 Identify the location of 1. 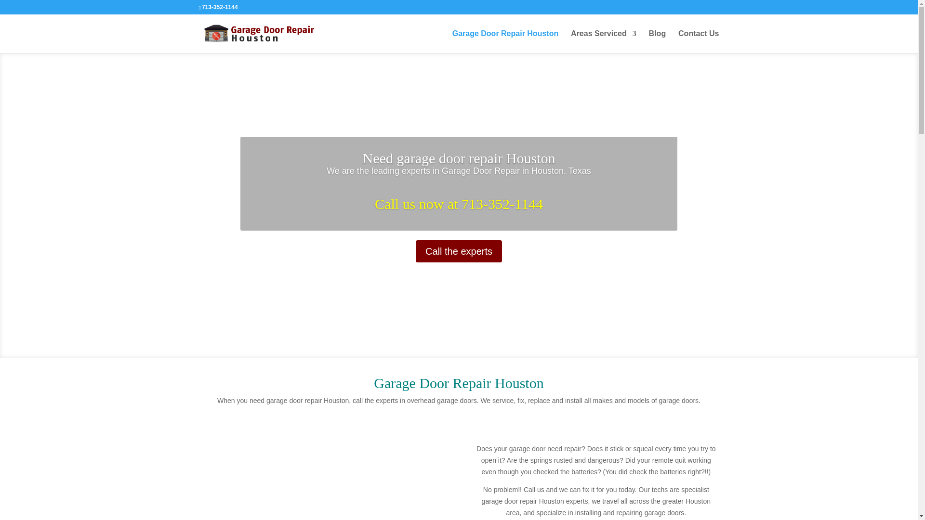
(450, 338).